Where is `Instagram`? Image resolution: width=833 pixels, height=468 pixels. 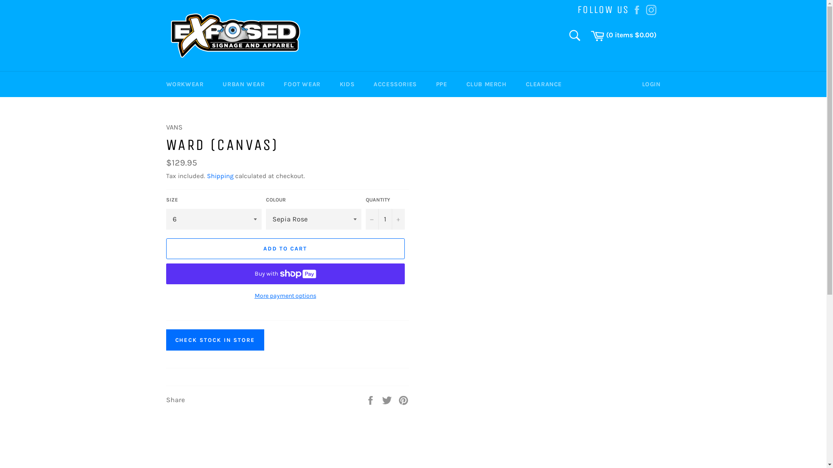 Instagram is located at coordinates (651, 9).